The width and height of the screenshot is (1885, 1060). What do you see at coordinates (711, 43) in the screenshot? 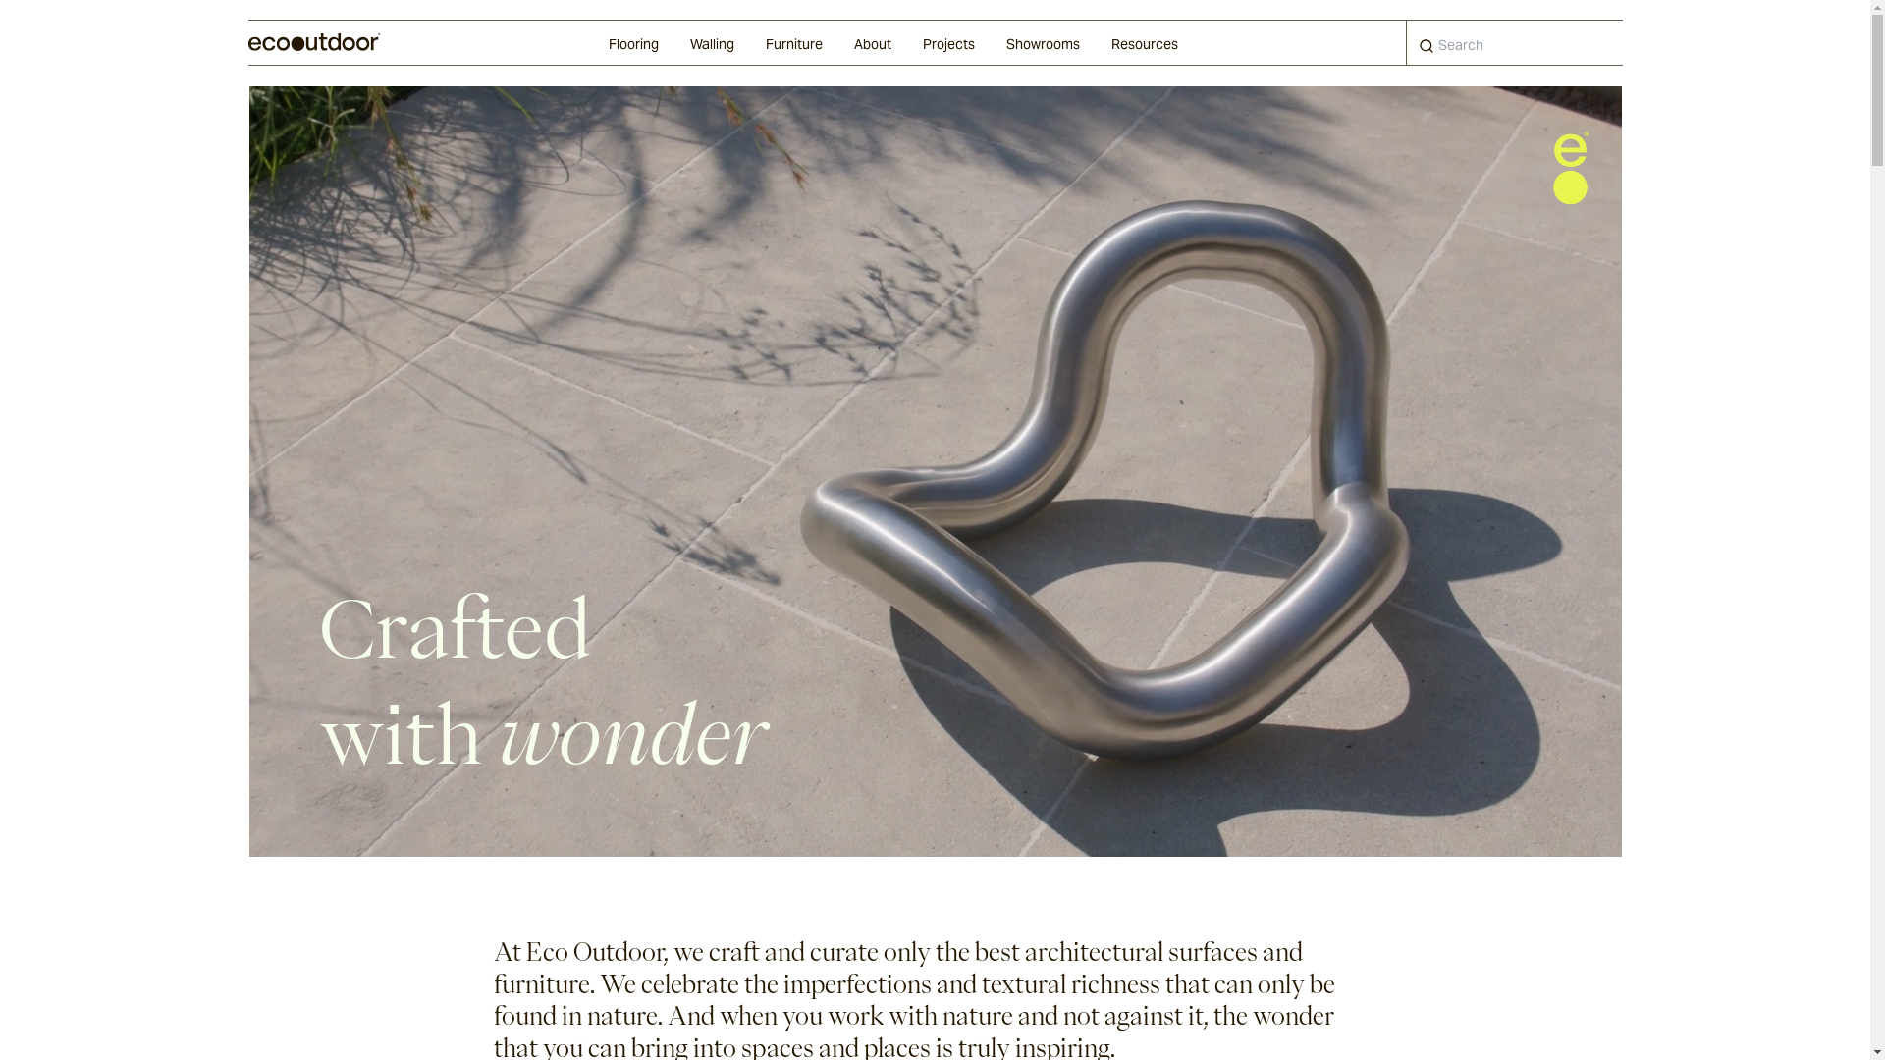
I see `Walling` at bounding box center [711, 43].